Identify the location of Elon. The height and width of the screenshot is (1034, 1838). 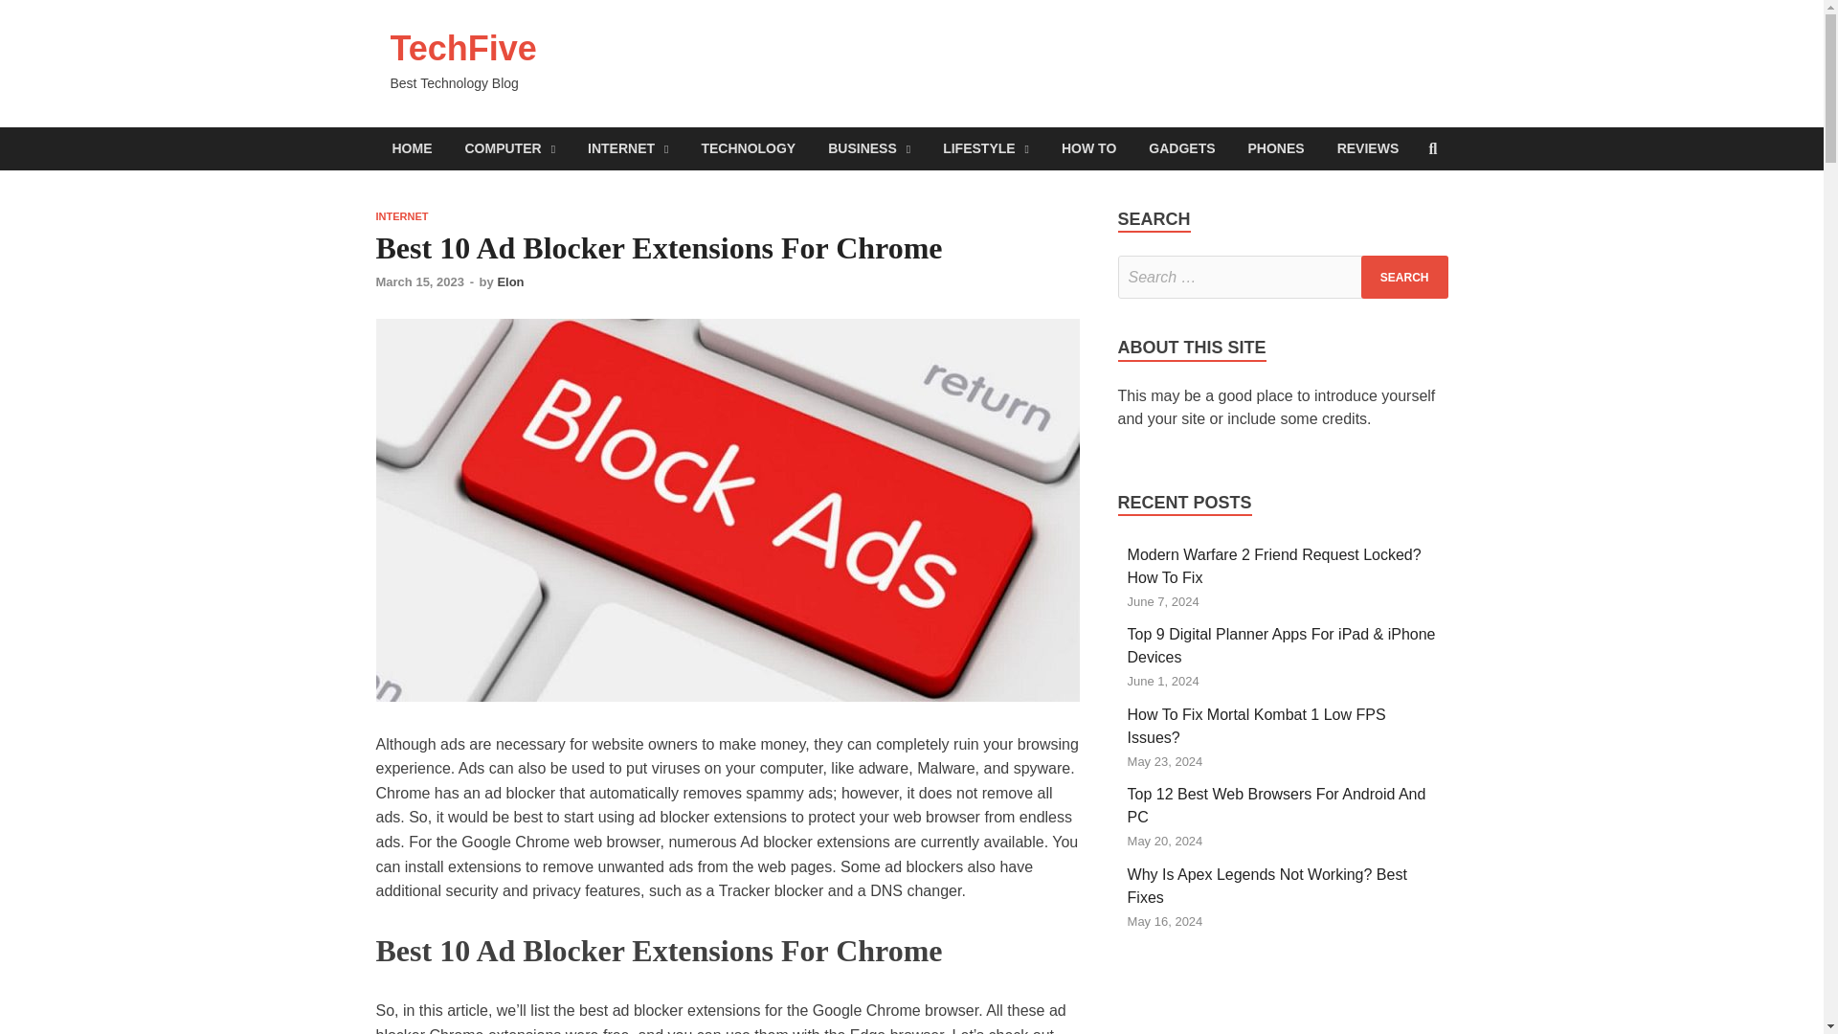
(509, 281).